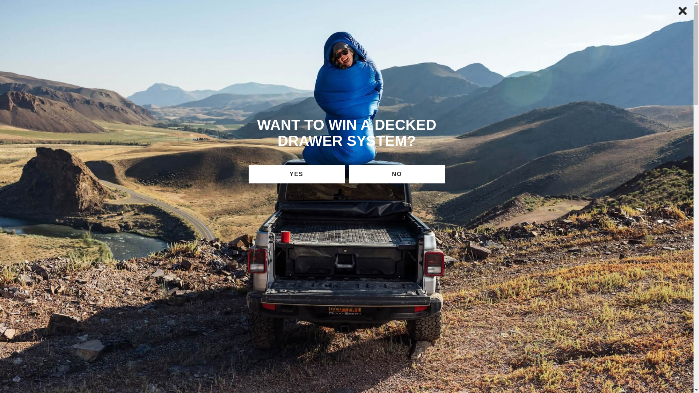 This screenshot has height=393, width=699. I want to click on Stories, so click(275, 29).